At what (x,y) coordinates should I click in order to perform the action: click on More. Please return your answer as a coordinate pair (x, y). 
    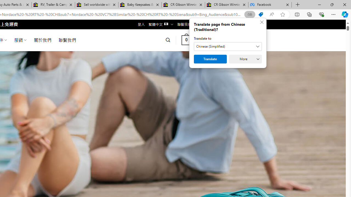
    Looking at the image, I should click on (245, 59).